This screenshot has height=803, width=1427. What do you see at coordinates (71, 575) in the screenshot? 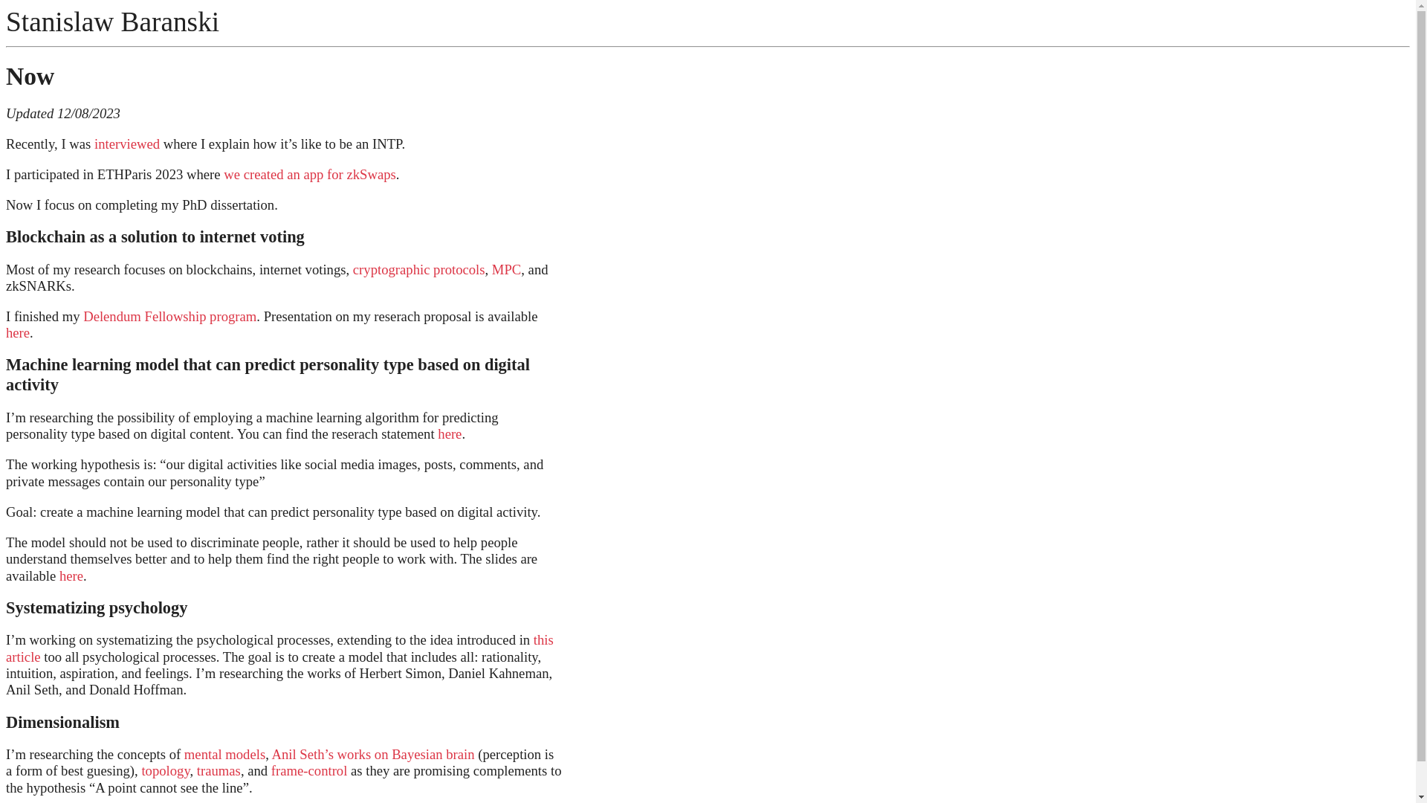
I see `here` at bounding box center [71, 575].